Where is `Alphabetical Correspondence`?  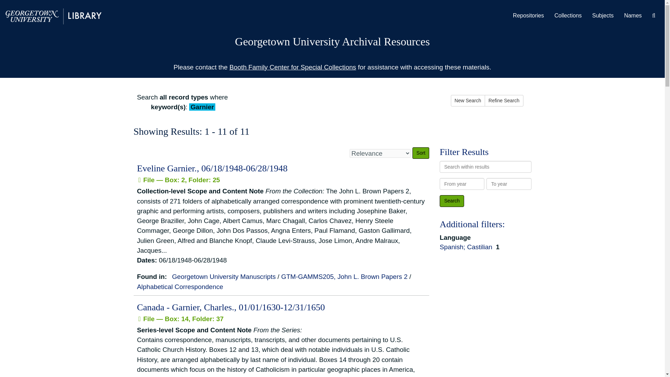
Alphabetical Correspondence is located at coordinates (180, 287).